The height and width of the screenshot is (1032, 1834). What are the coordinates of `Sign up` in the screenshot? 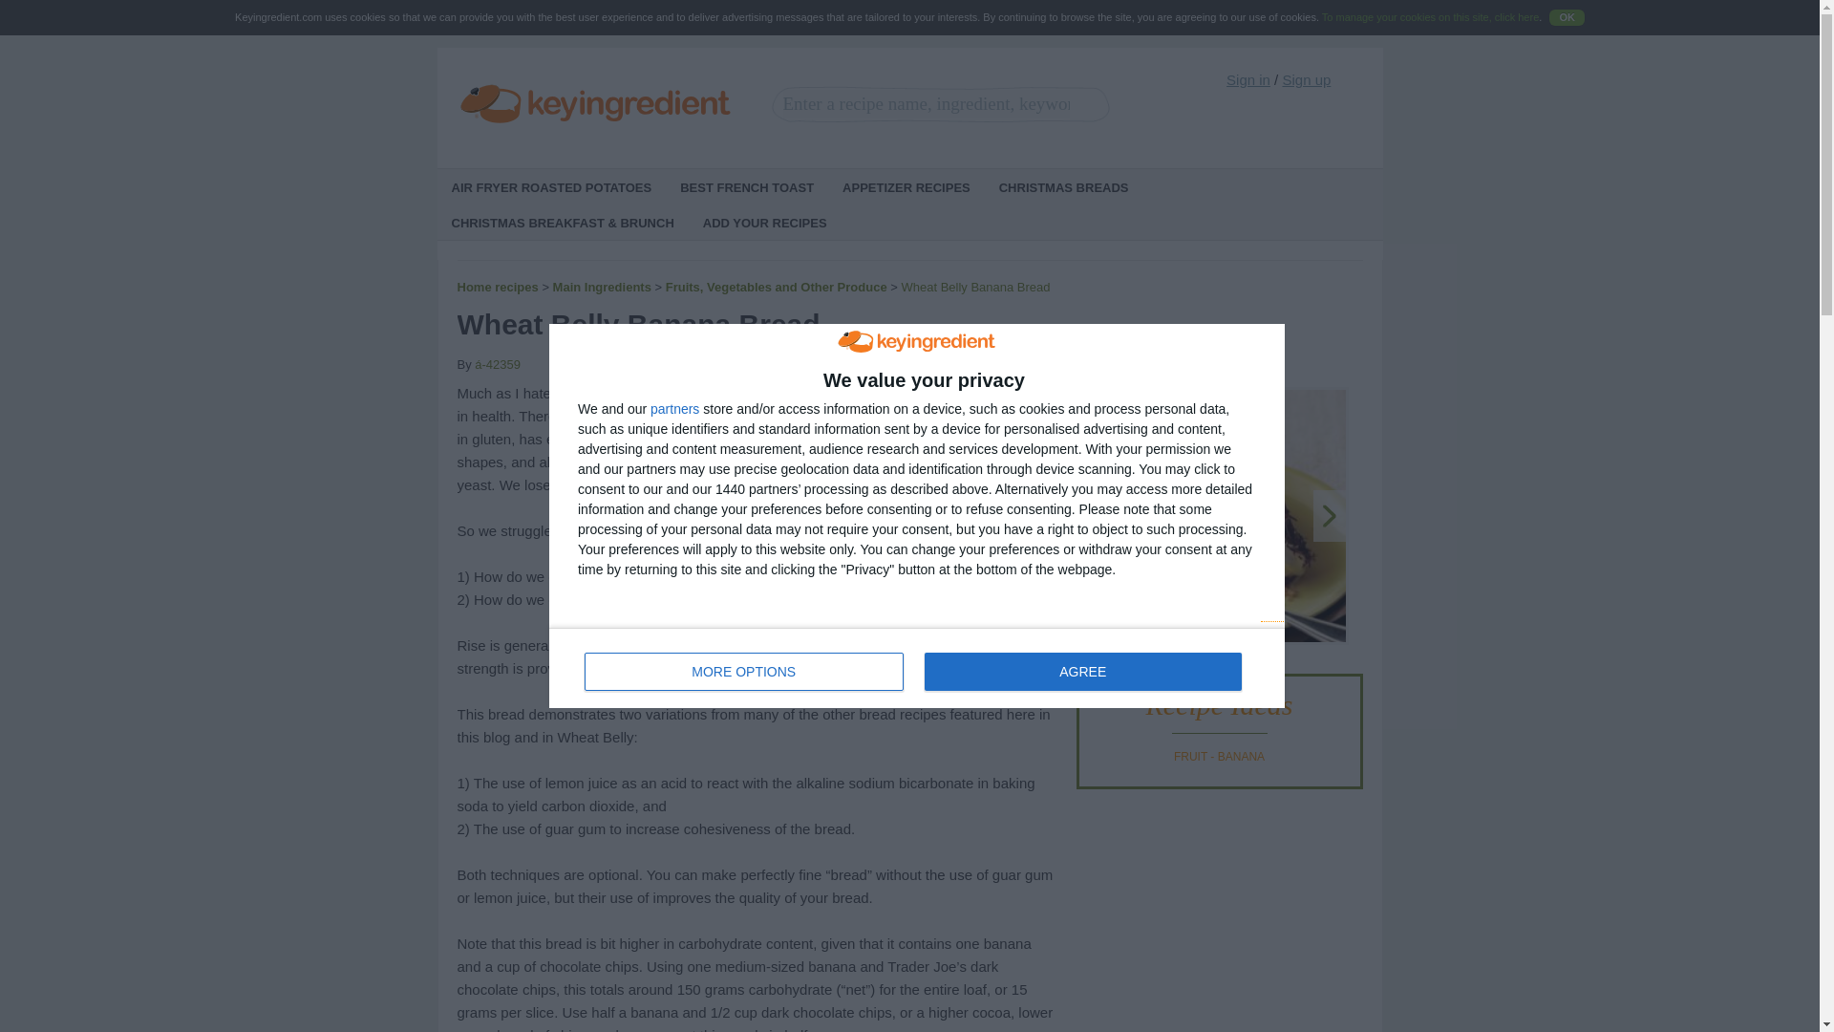 It's located at (1307, 78).